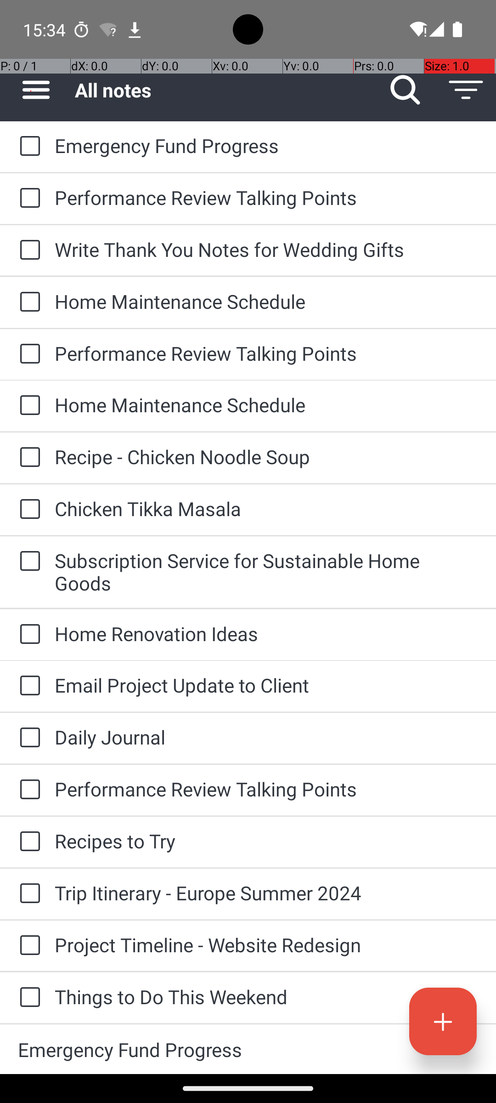 Image resolution: width=496 pixels, height=1103 pixels. What do you see at coordinates (266, 249) in the screenshot?
I see `Write Thank You Notes for Wedding Gifts` at bounding box center [266, 249].